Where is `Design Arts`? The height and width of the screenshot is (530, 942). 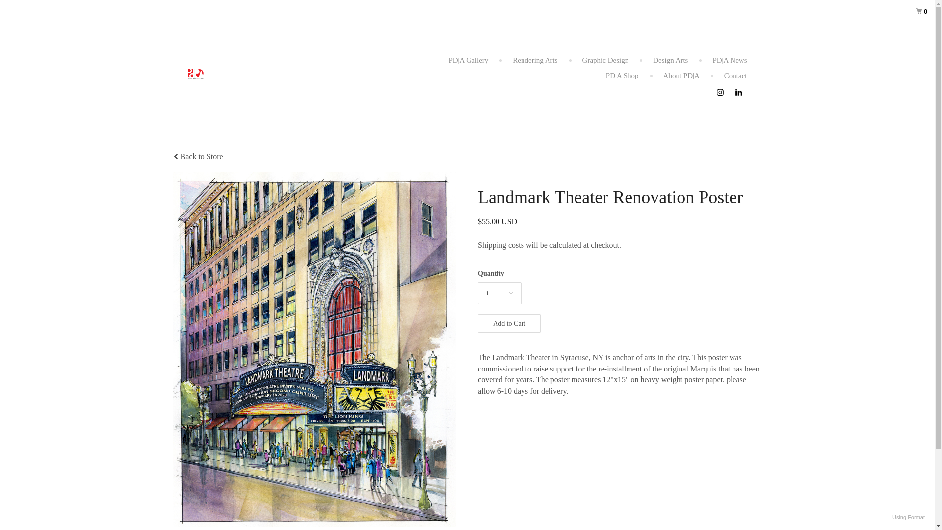 Design Arts is located at coordinates (670, 60).